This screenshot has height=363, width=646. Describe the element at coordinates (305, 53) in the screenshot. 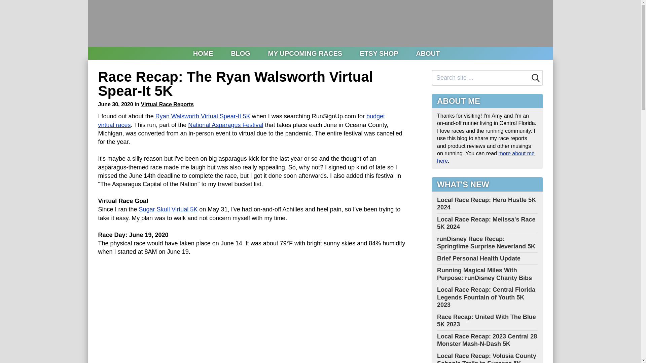

I see `MY UPCOMING RACES` at that location.